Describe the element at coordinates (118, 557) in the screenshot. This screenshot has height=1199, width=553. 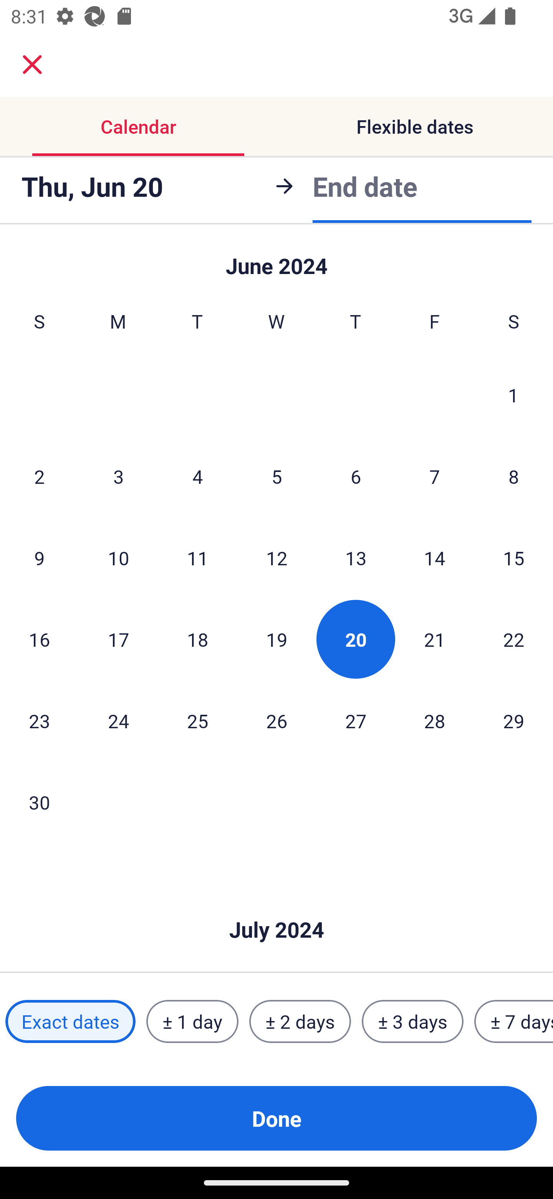
I see `10 Monday, June 10, 2024` at that location.